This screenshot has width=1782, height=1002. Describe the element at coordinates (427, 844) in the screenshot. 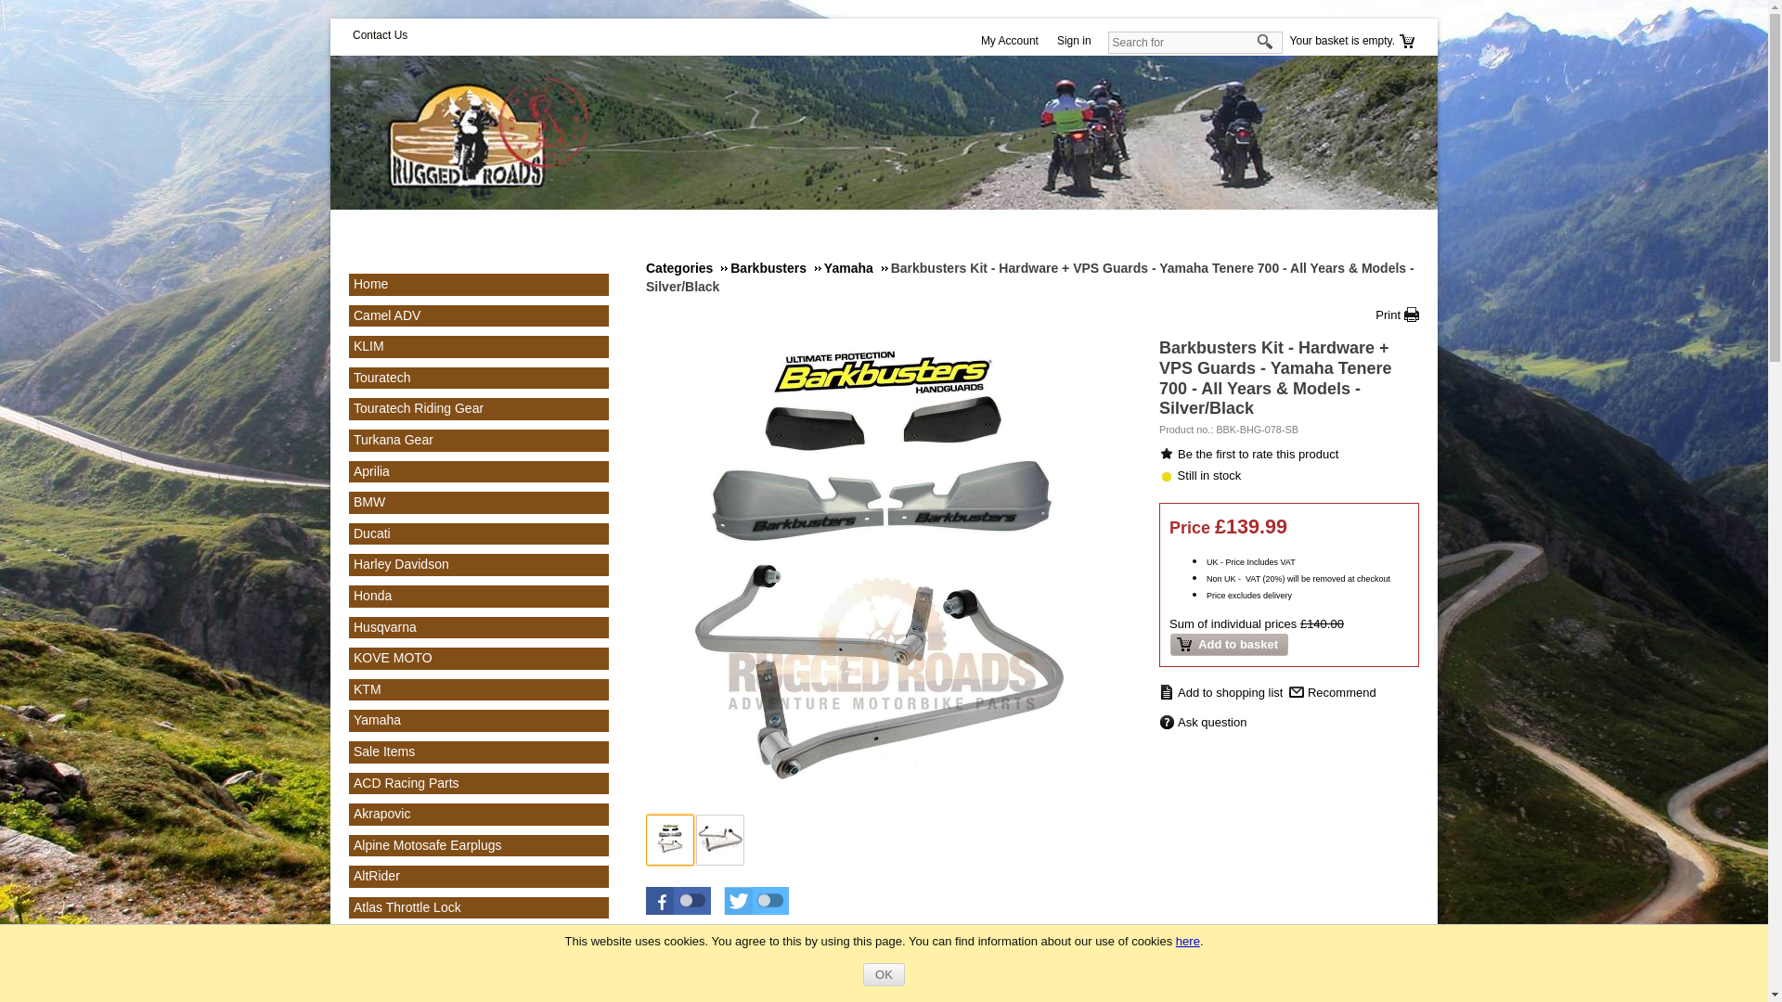

I see `Alpine Motosafe Earplugs` at that location.